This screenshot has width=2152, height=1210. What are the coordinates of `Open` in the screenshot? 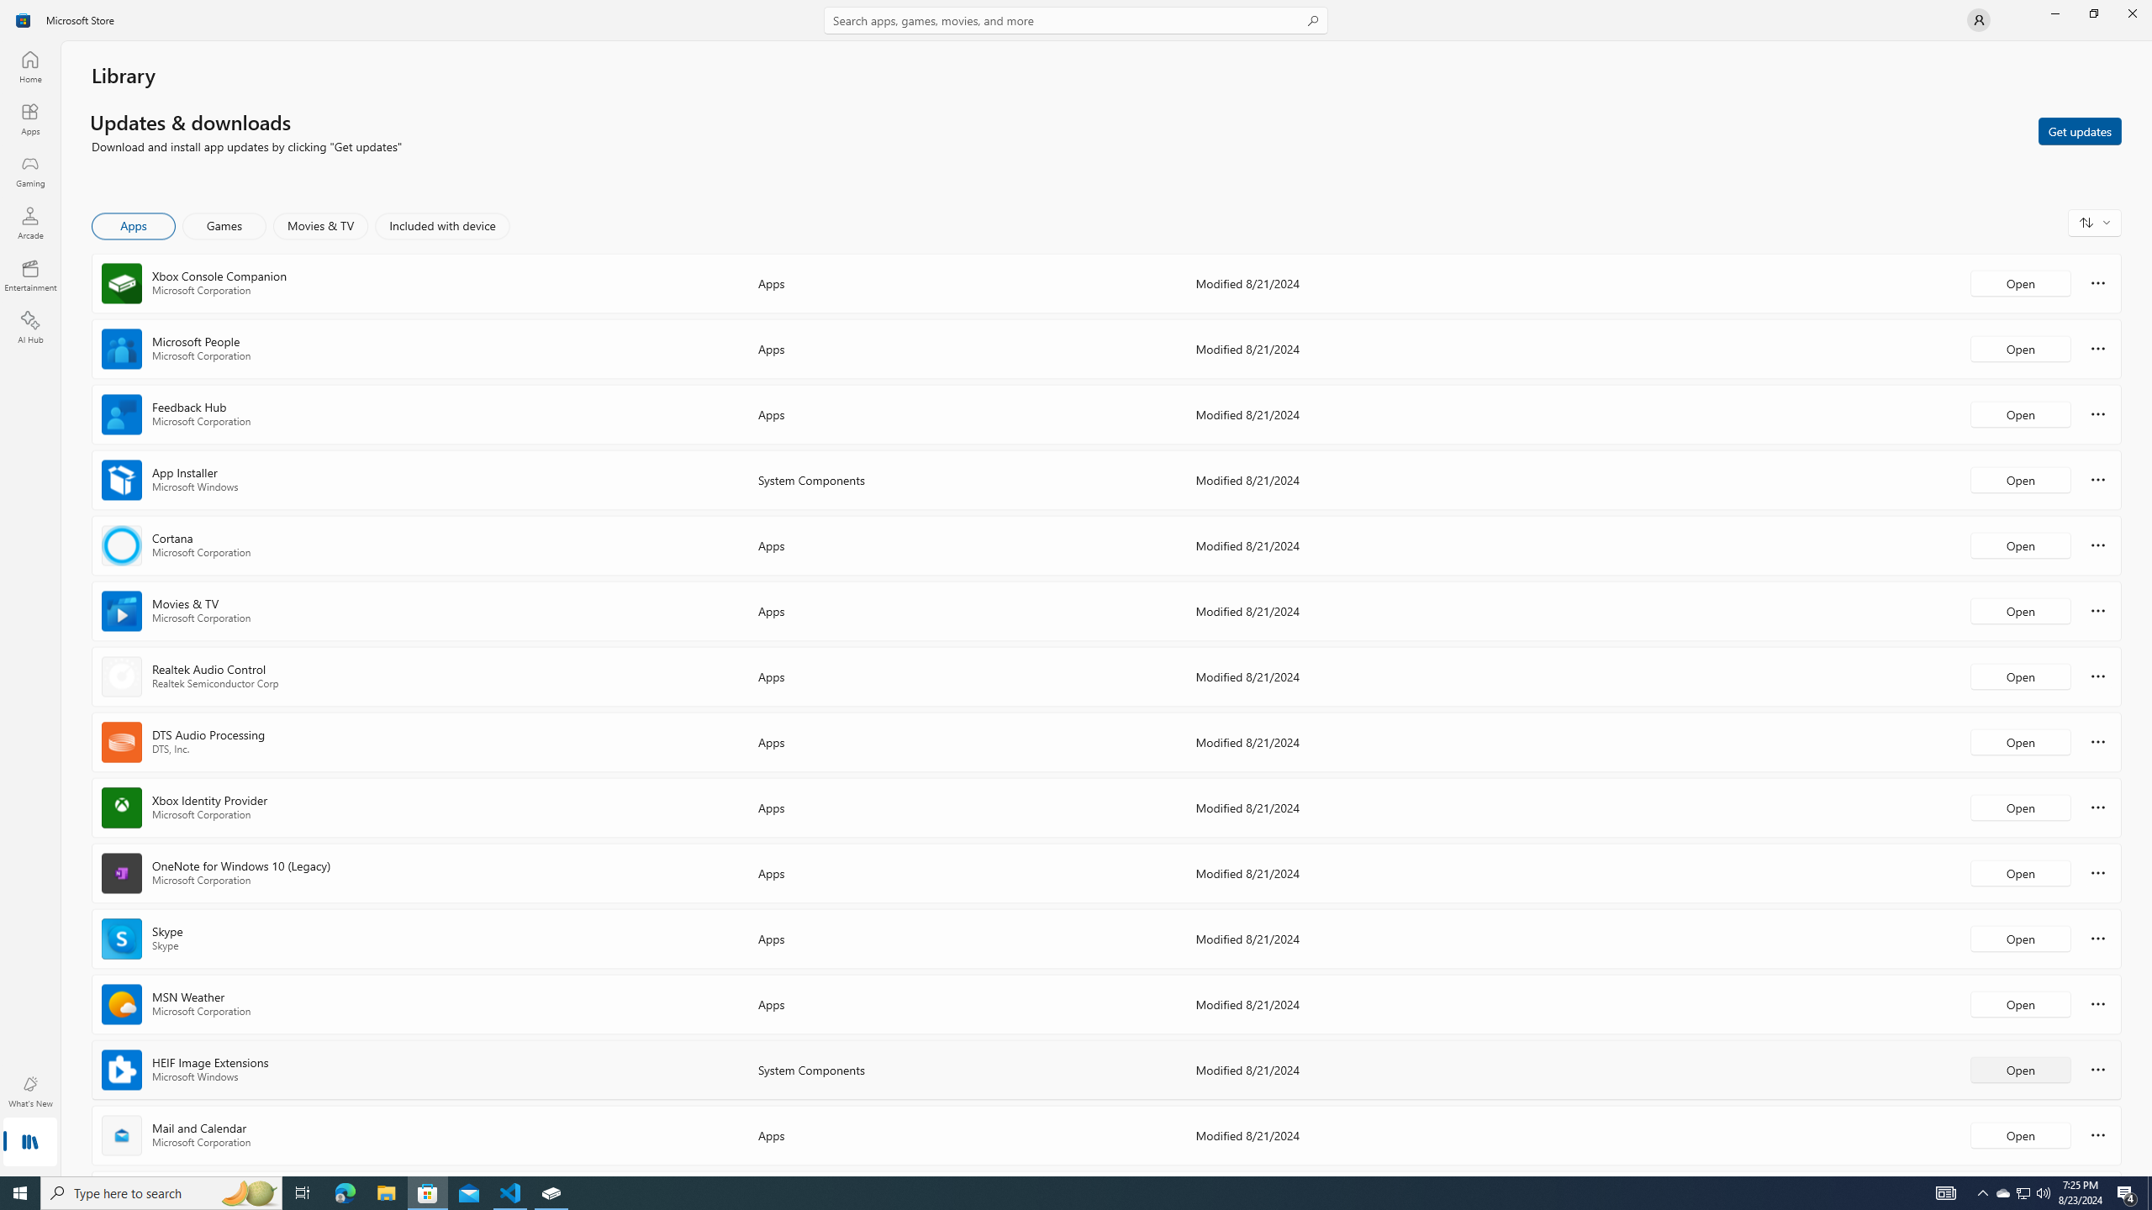 It's located at (2020, 1134).